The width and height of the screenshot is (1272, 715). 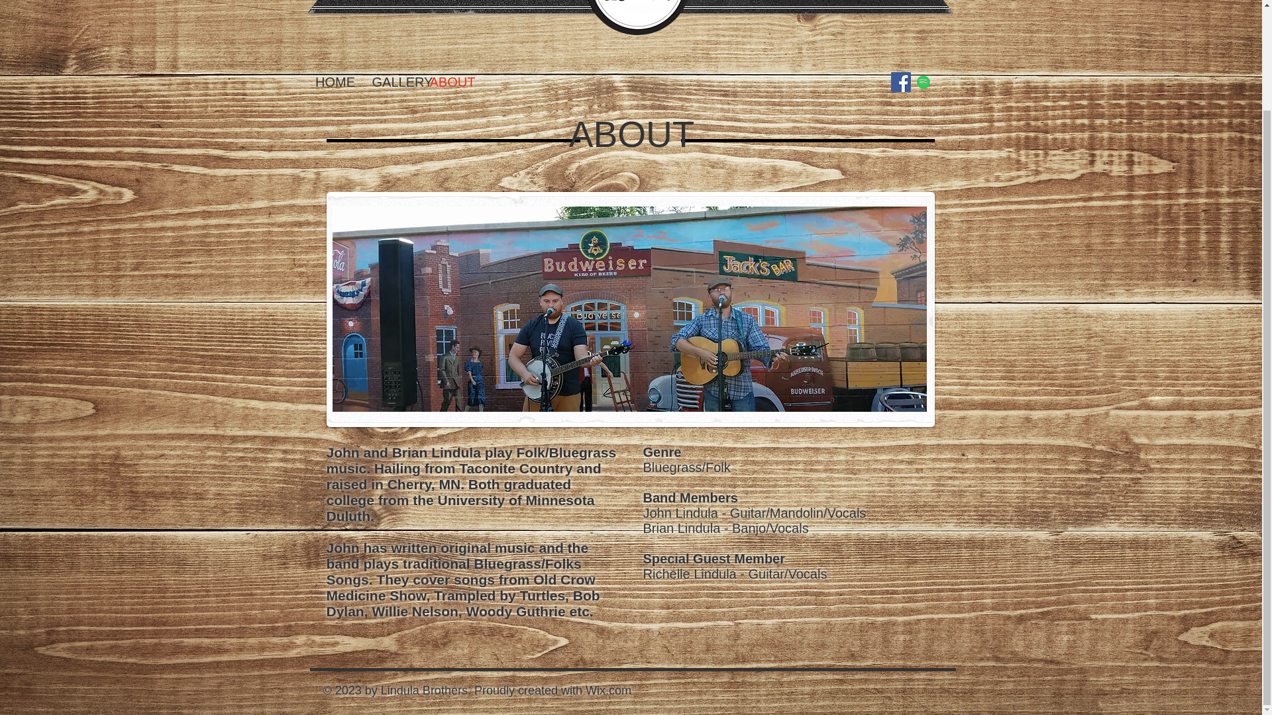 I want to click on BROTHERS, so click(x=795, y=1).